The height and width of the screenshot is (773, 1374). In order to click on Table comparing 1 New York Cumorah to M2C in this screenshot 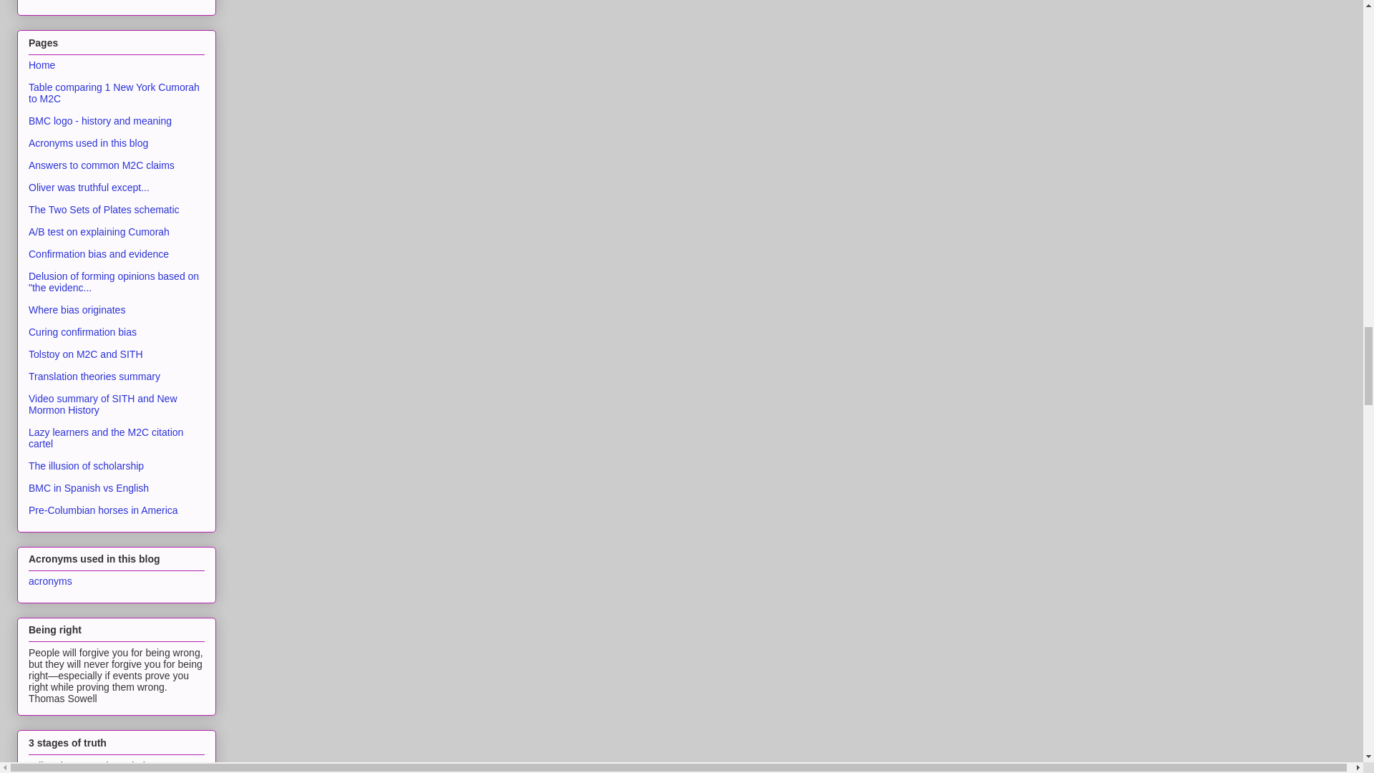, I will do `click(114, 93)`.